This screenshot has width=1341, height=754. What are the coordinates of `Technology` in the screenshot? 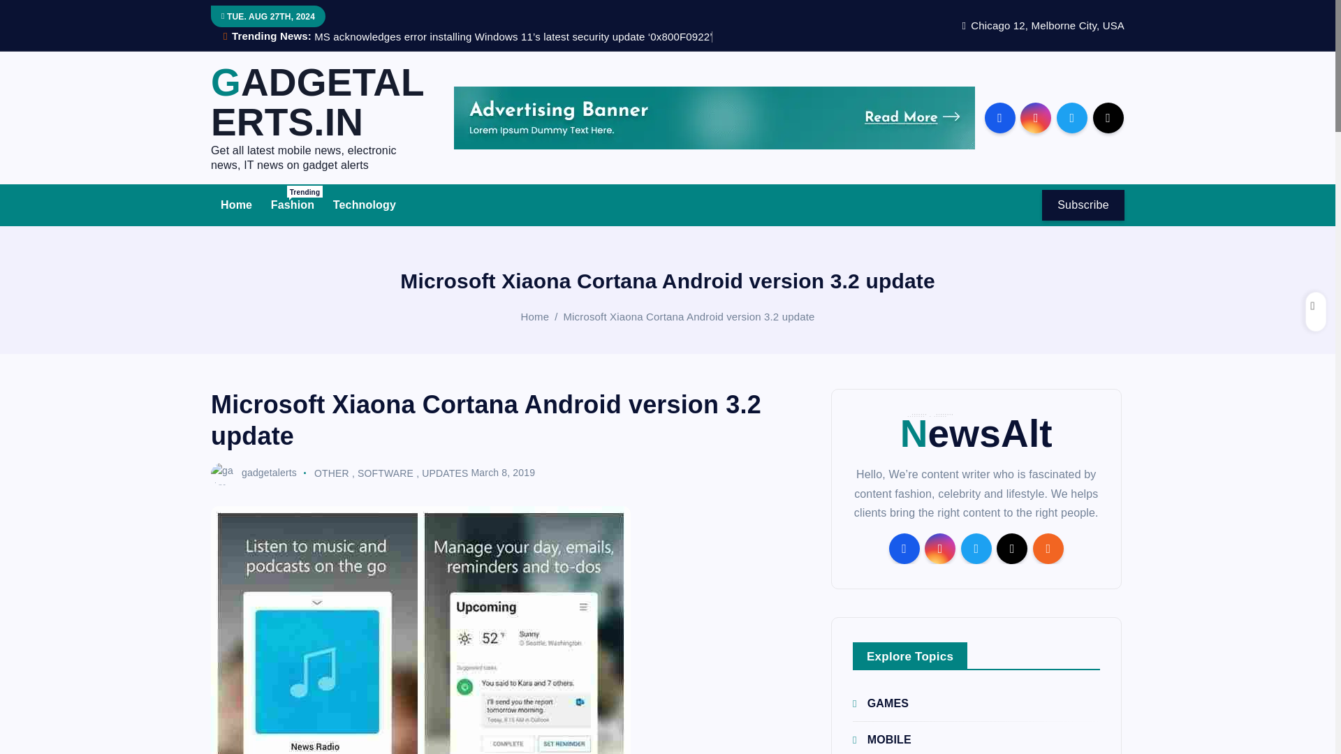 It's located at (365, 205).